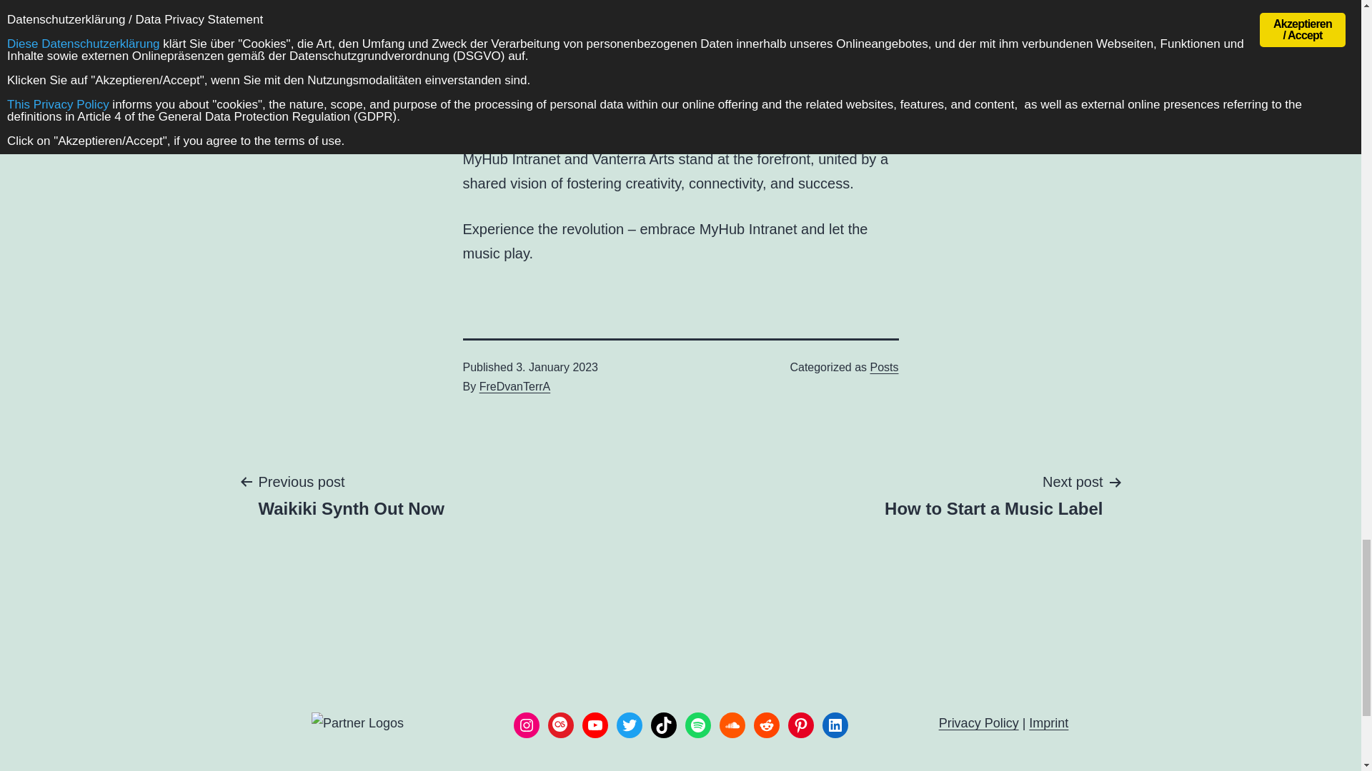 The width and height of the screenshot is (1372, 771). I want to click on FreDvanTerrA, so click(514, 386).